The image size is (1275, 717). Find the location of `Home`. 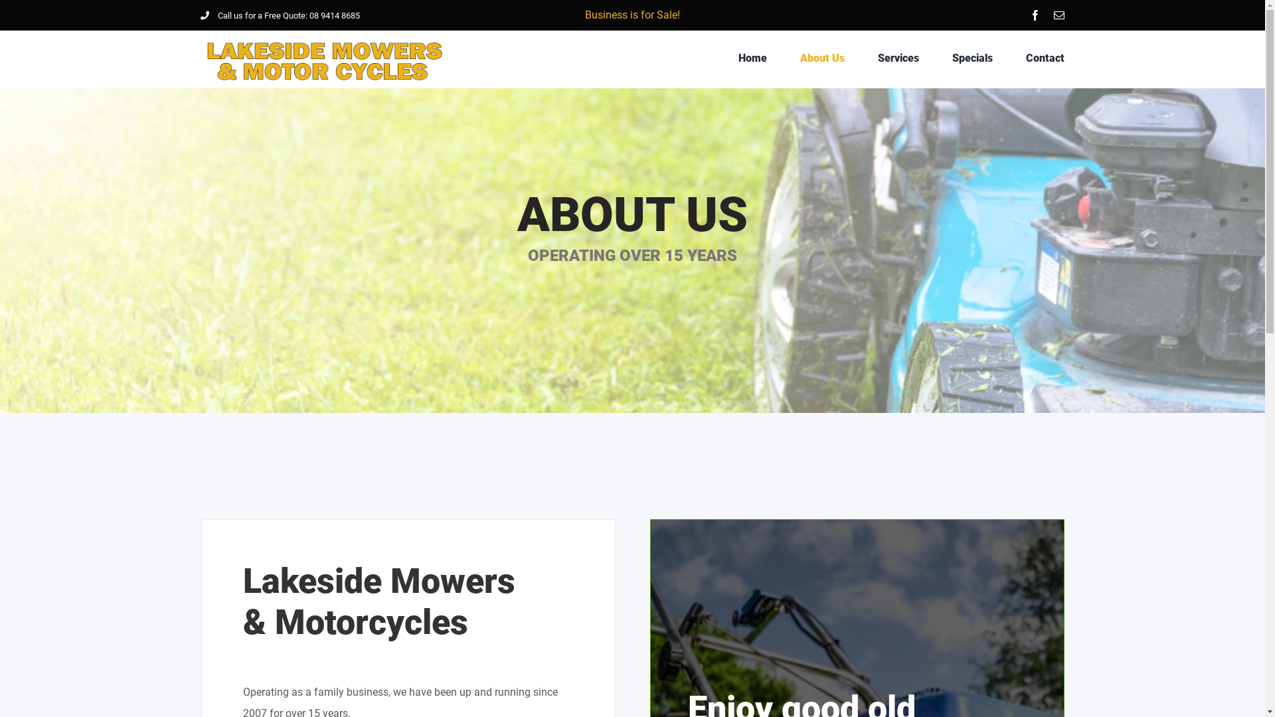

Home is located at coordinates (753, 58).